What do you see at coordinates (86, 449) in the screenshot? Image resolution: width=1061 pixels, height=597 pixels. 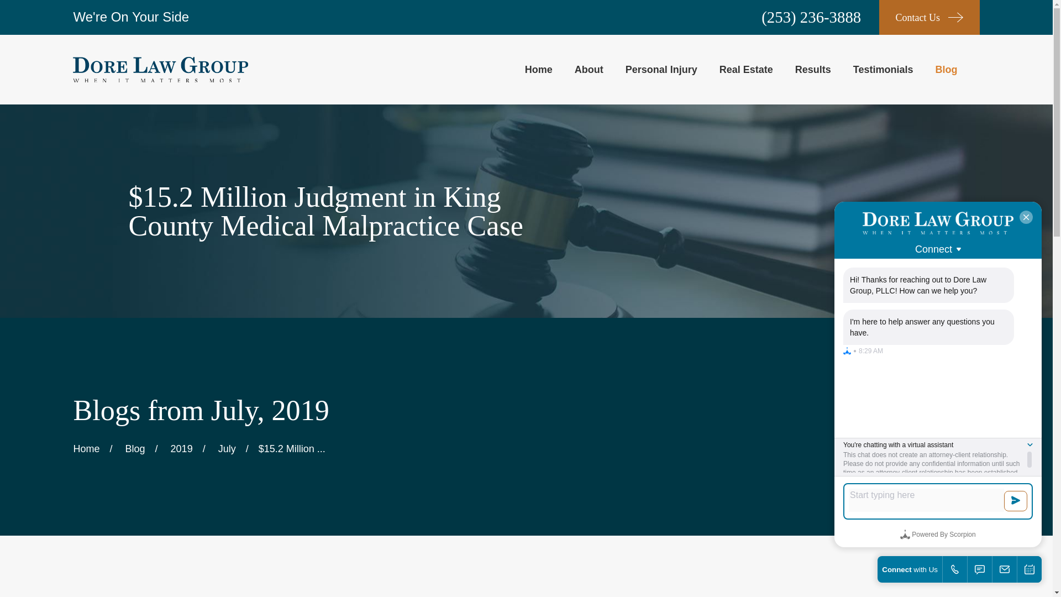 I see `Go Home` at bounding box center [86, 449].